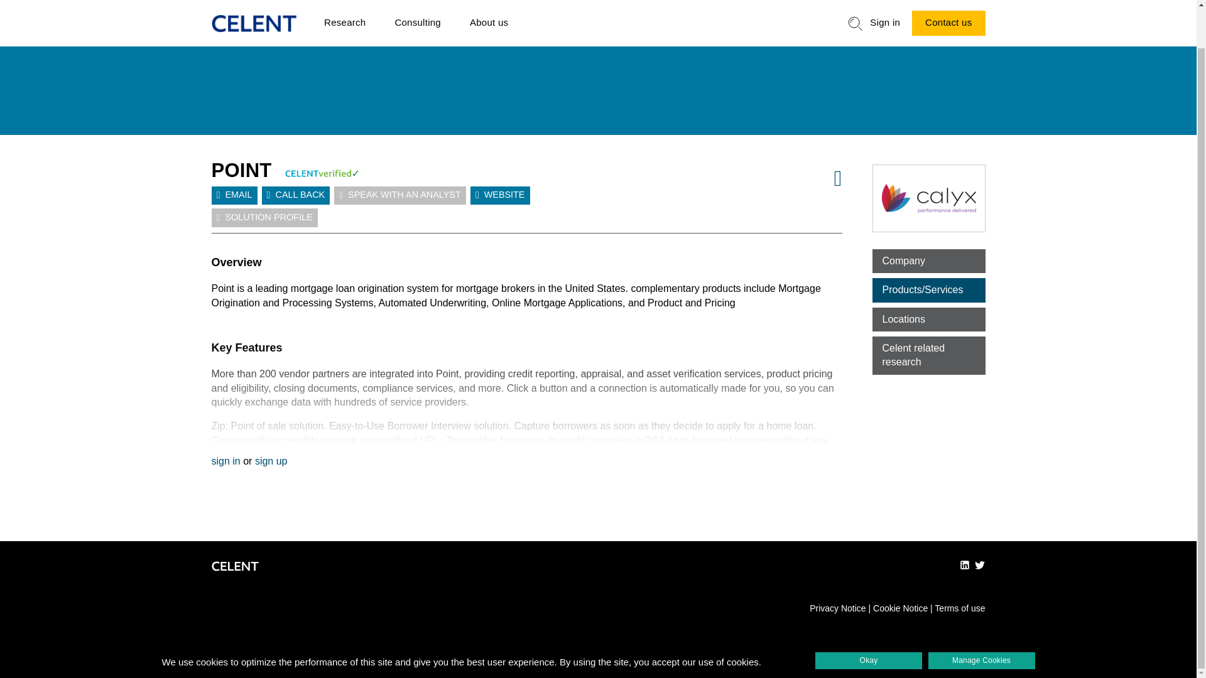  Describe the element at coordinates (981, 618) in the screenshot. I see `Manage Cookies` at that location.